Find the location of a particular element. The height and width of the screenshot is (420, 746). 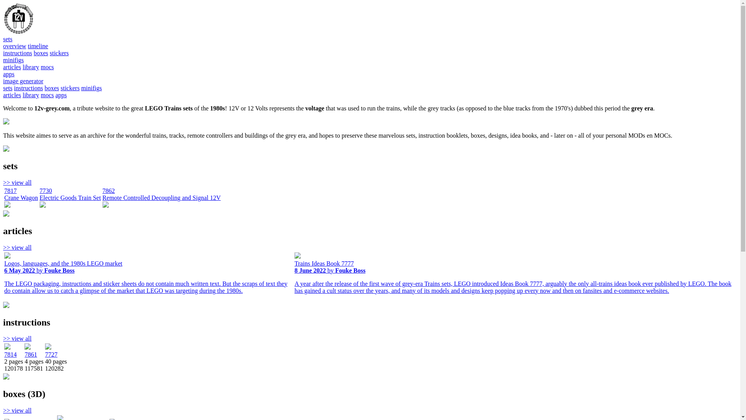

overview is located at coordinates (15, 46).